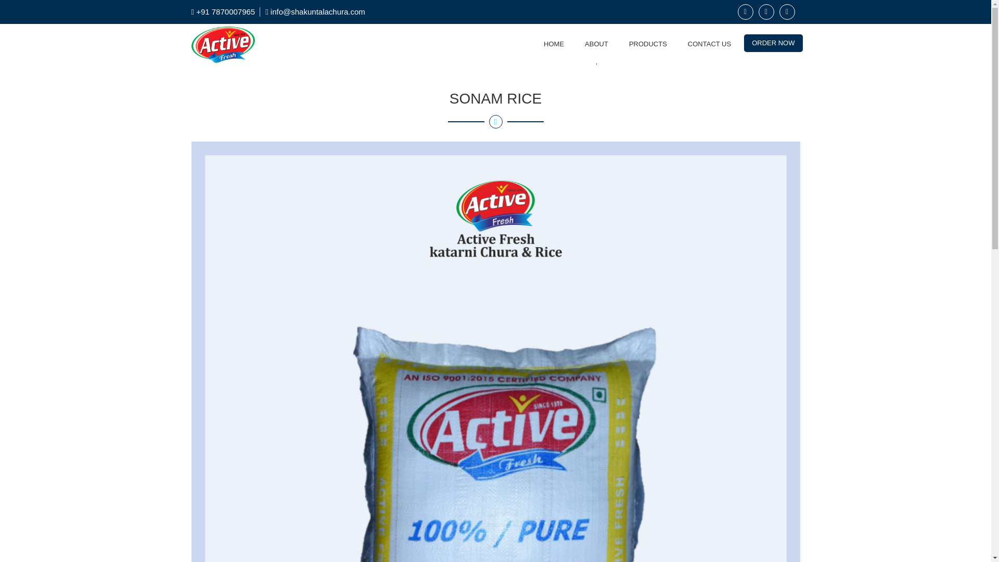  What do you see at coordinates (710, 44) in the screenshot?
I see `CONTACT US` at bounding box center [710, 44].